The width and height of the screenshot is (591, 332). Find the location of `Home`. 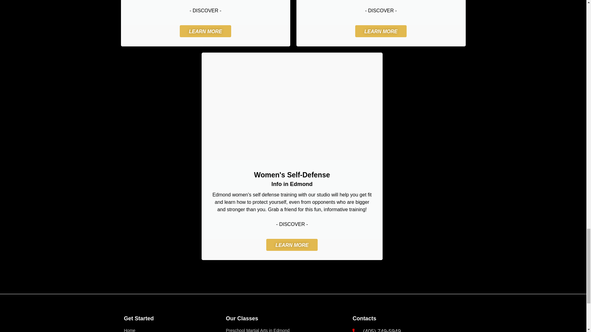

Home is located at coordinates (171, 330).